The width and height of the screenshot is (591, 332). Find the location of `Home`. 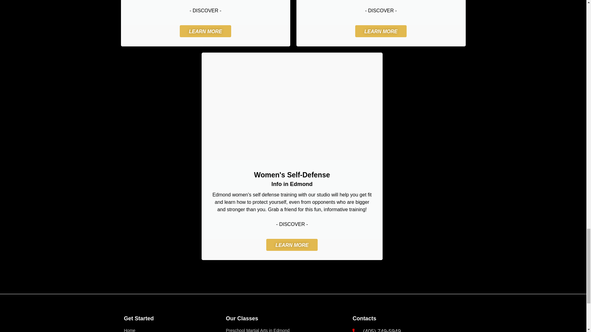

Home is located at coordinates (171, 330).